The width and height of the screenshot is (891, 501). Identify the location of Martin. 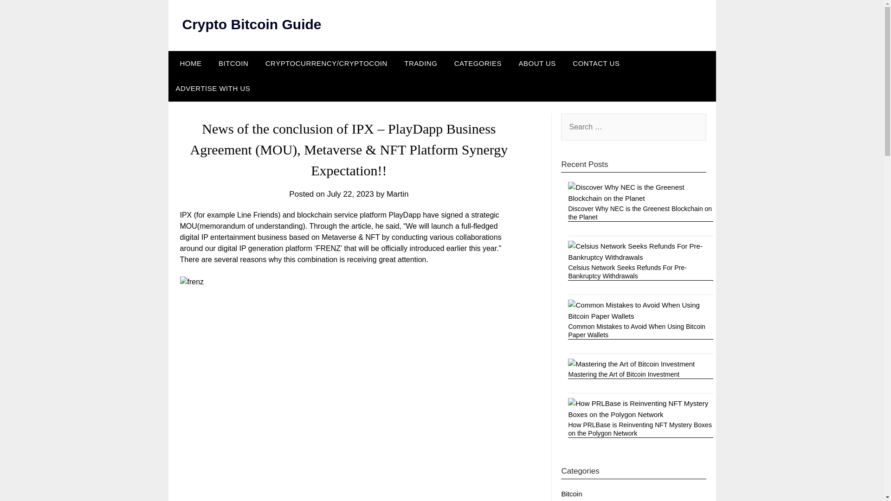
(397, 194).